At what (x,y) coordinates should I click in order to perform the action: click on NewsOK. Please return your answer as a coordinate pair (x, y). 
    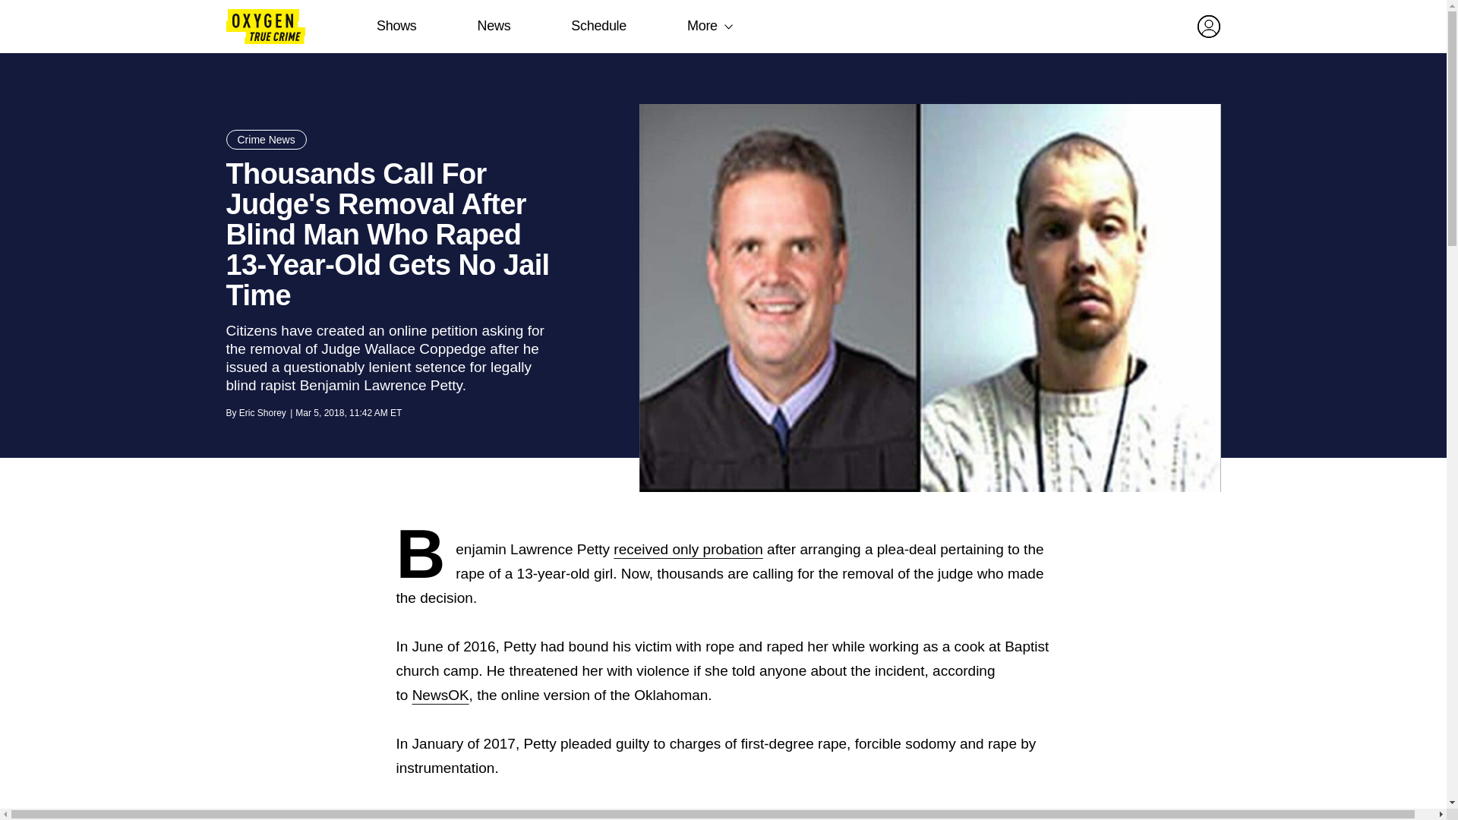
    Looking at the image, I should click on (440, 695).